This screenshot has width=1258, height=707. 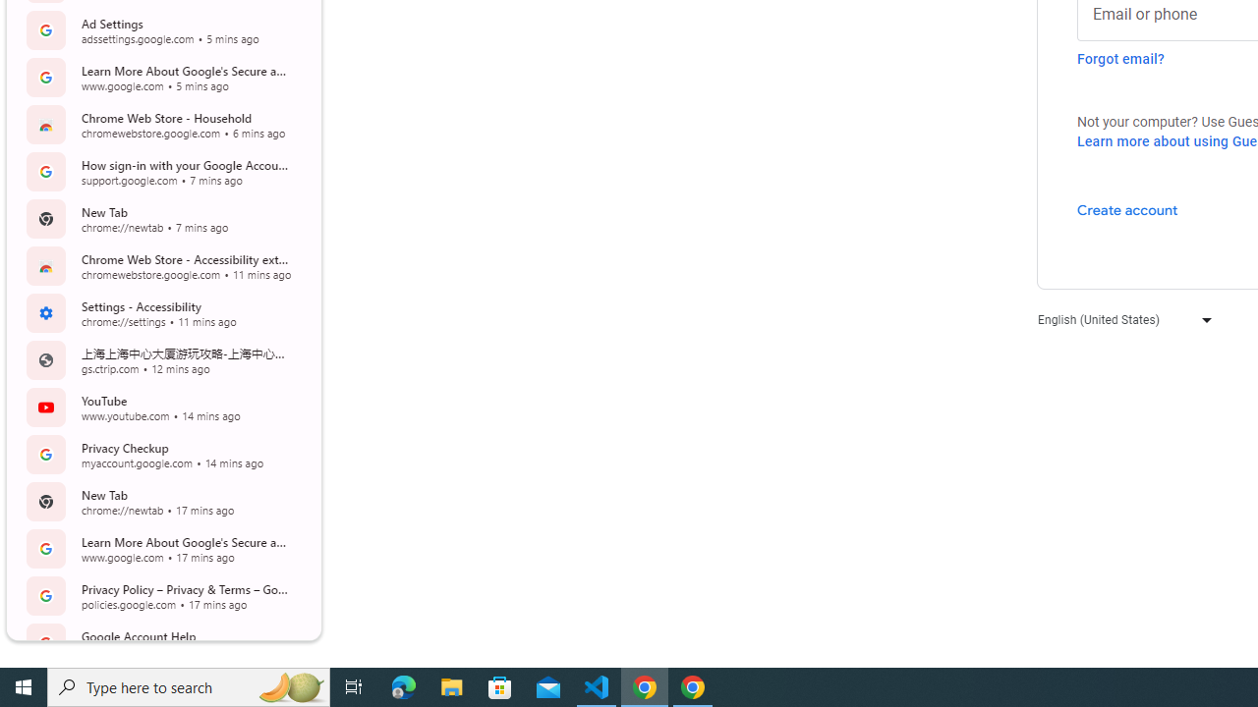 What do you see at coordinates (161, 501) in the screenshot?
I see `New Tab newtab 17 mins ago Open Tab` at bounding box center [161, 501].